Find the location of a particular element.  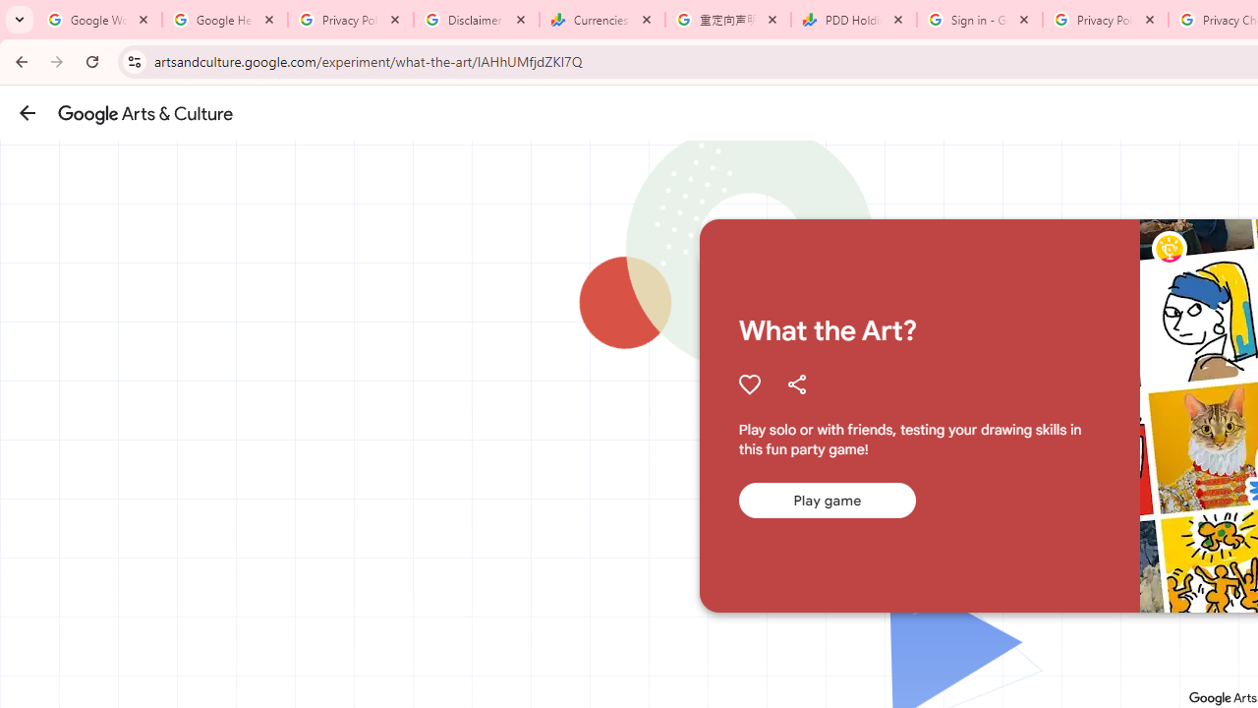

Google Arts & Culture is located at coordinates (145, 113).